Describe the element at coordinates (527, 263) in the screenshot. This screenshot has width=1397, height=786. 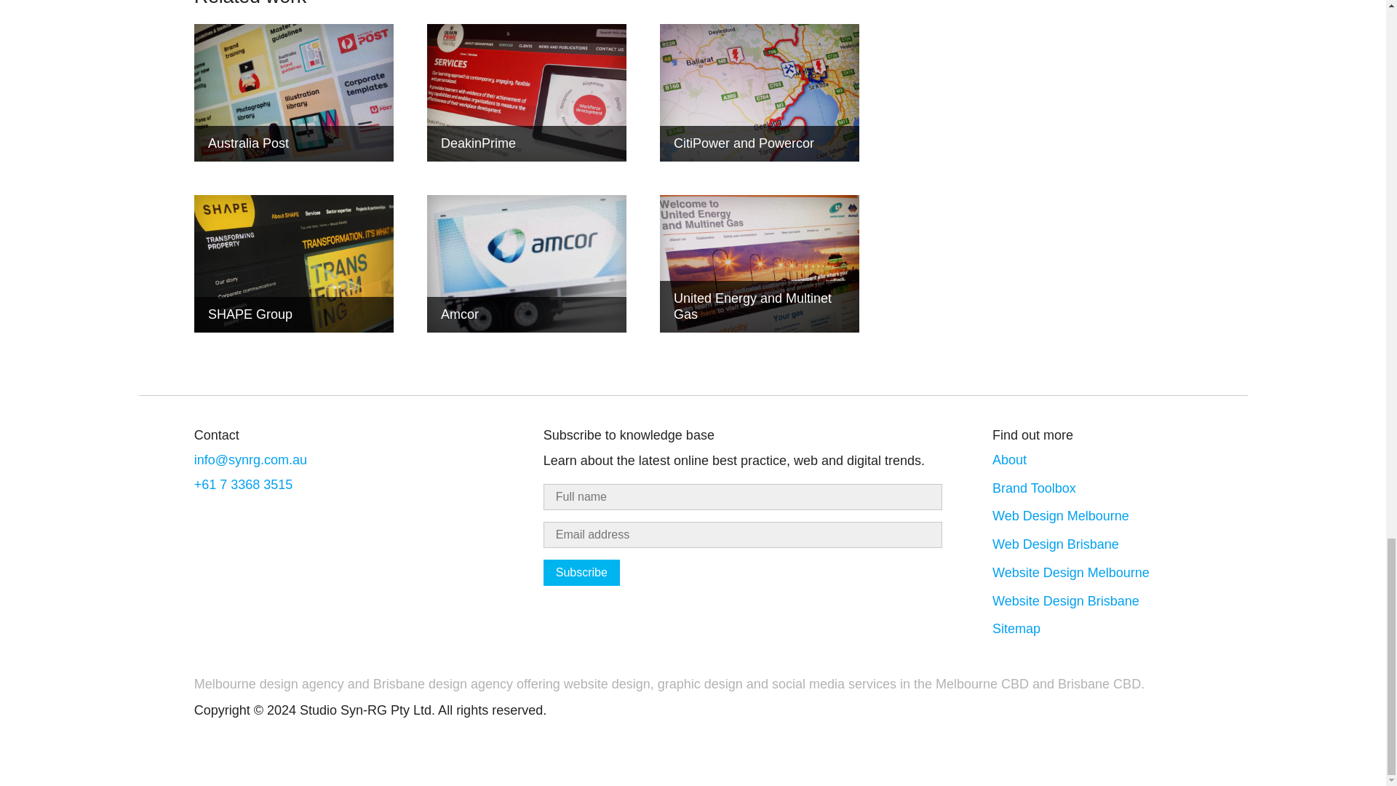
I see `Amcor` at that location.